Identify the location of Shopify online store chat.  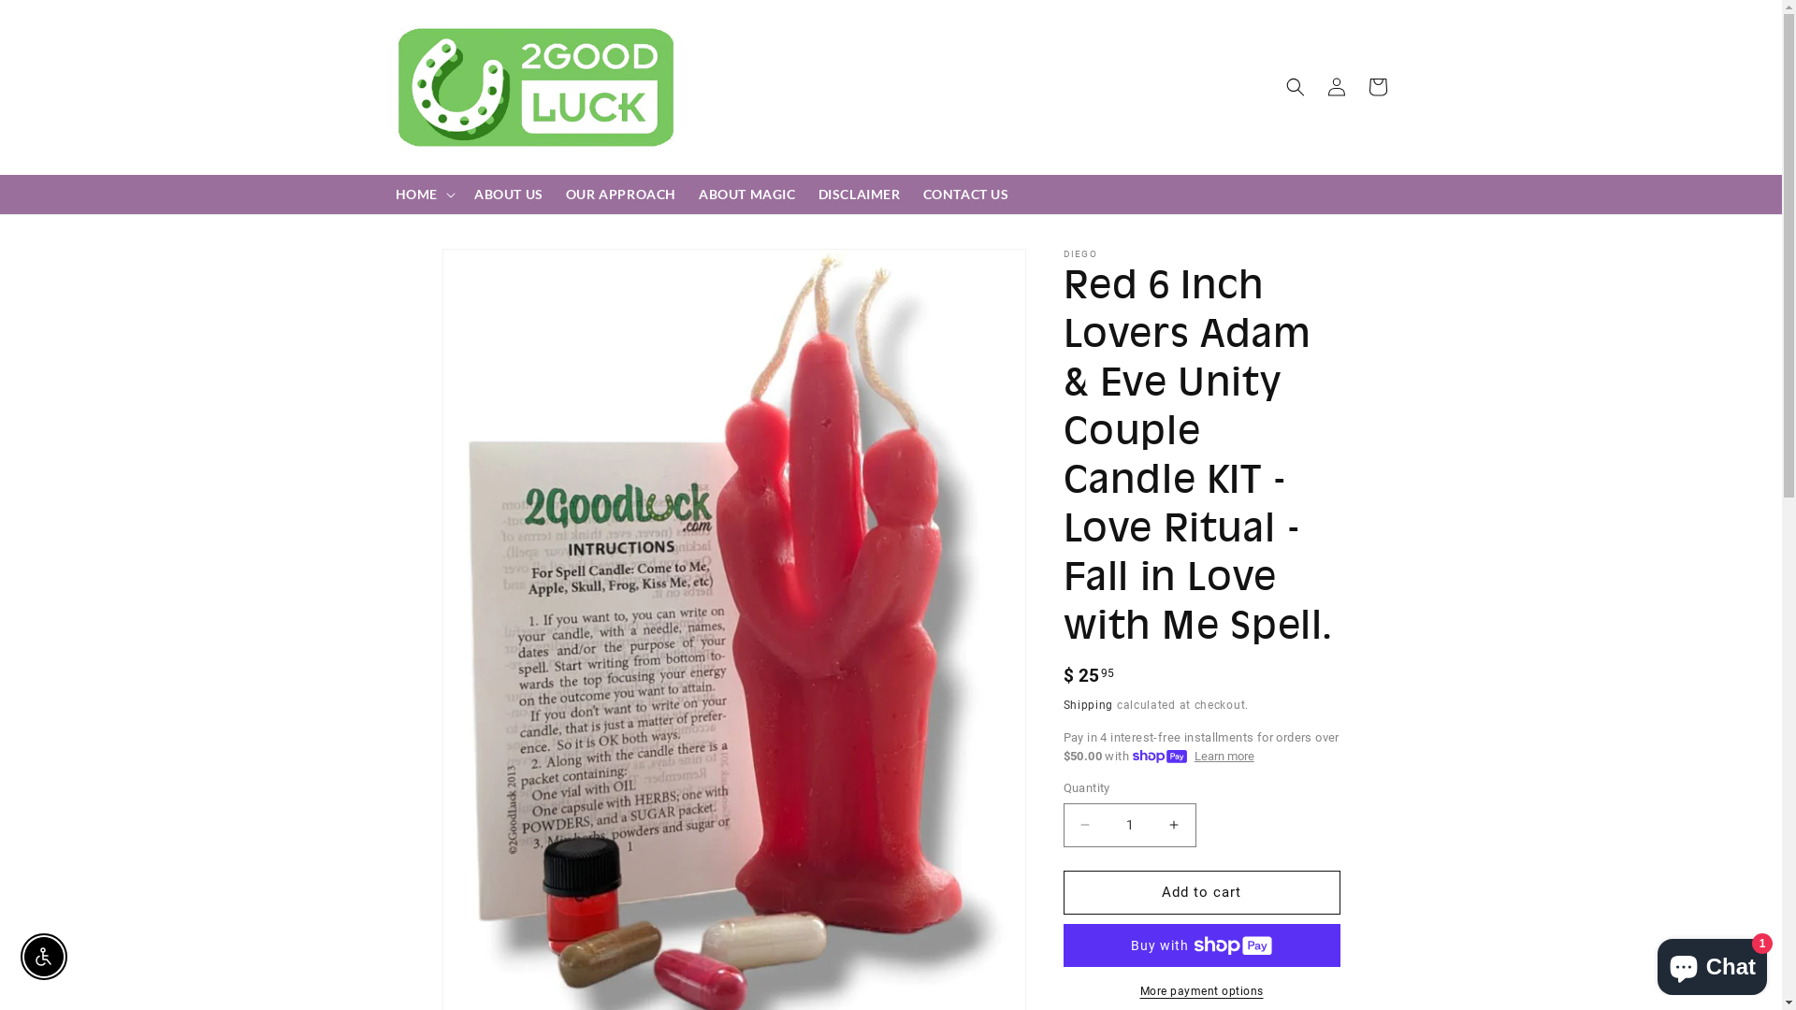
(1712, 963).